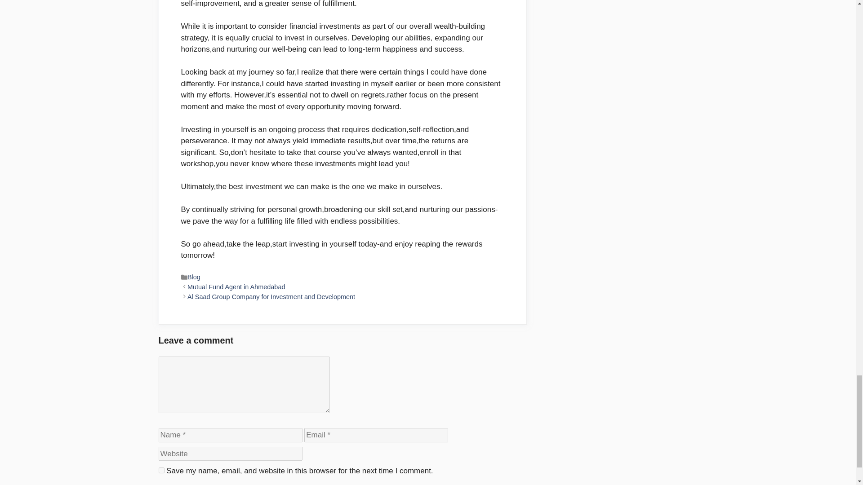 Image resolution: width=863 pixels, height=485 pixels. What do you see at coordinates (236, 287) in the screenshot?
I see `Mutual Fund Agent in Ahmedabad` at bounding box center [236, 287].